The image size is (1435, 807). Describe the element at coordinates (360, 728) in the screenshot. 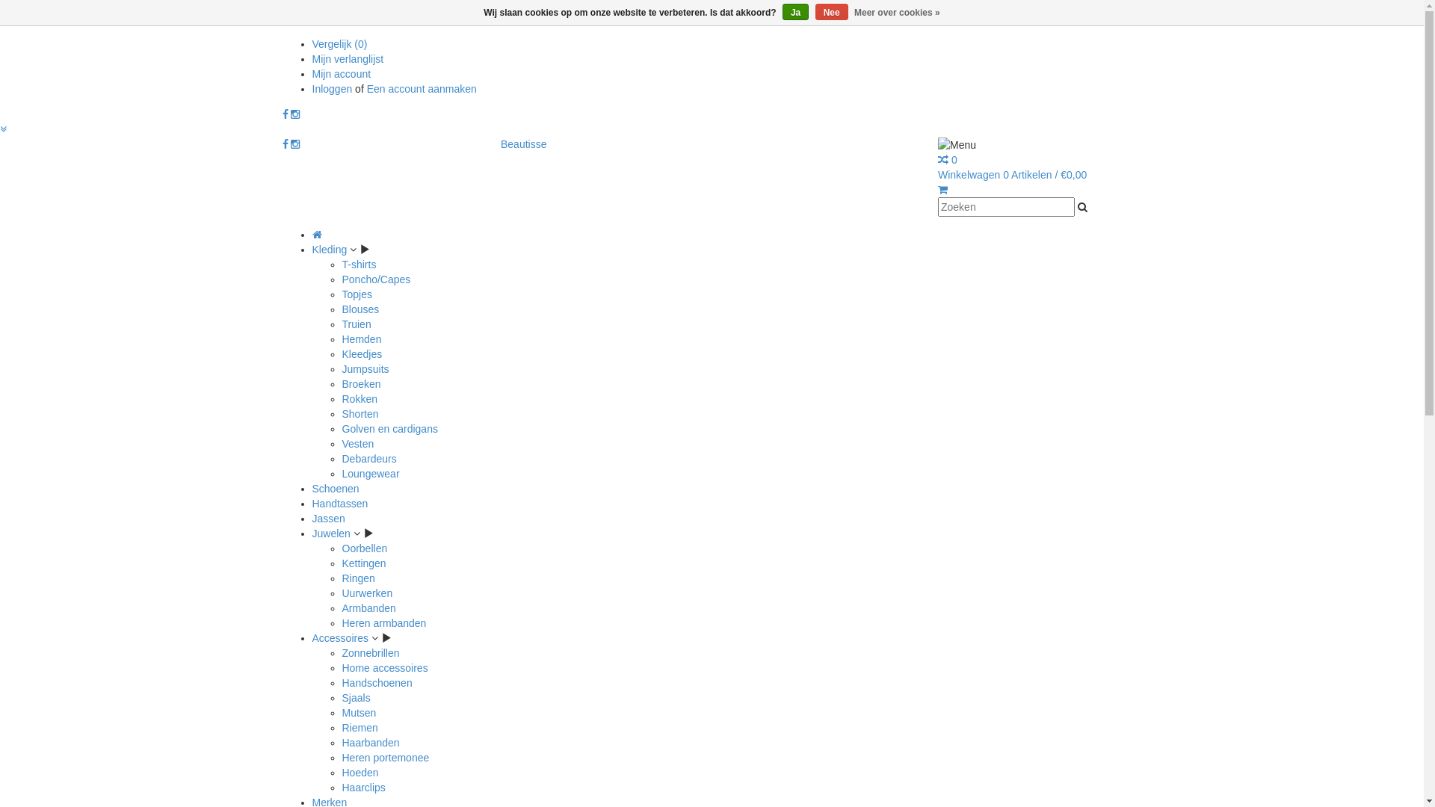

I see `Riemen` at that location.